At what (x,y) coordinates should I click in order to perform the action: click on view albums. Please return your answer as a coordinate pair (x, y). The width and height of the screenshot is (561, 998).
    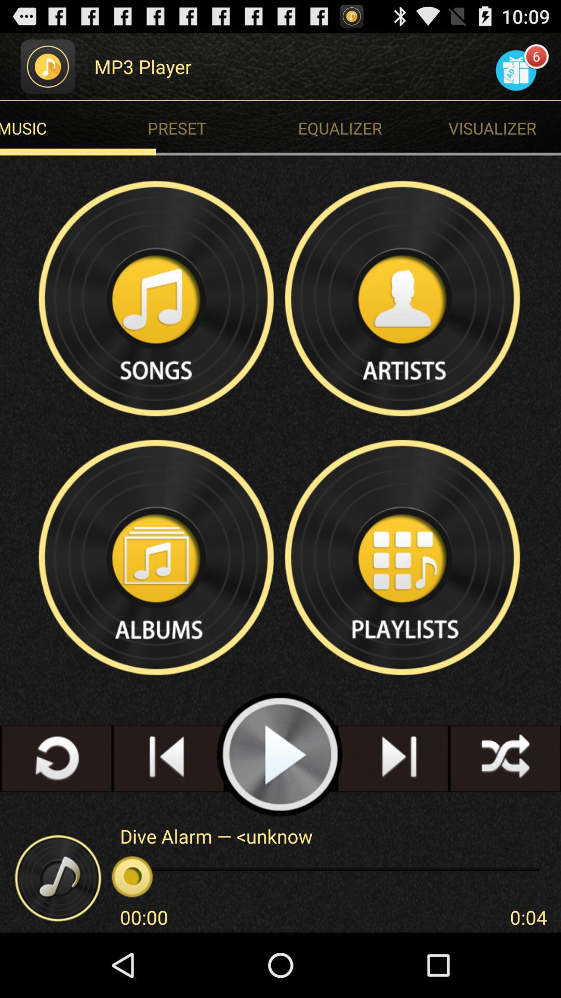
    Looking at the image, I should click on (157, 557).